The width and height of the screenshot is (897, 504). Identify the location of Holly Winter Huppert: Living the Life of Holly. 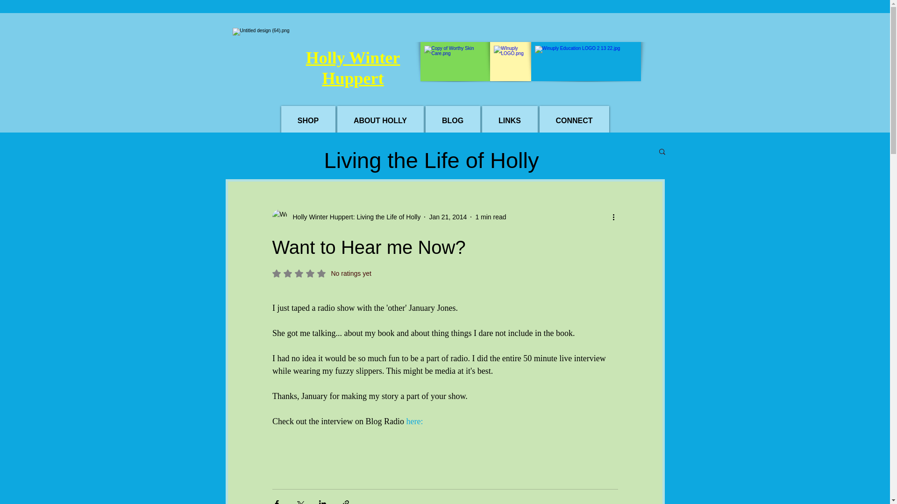
(346, 217).